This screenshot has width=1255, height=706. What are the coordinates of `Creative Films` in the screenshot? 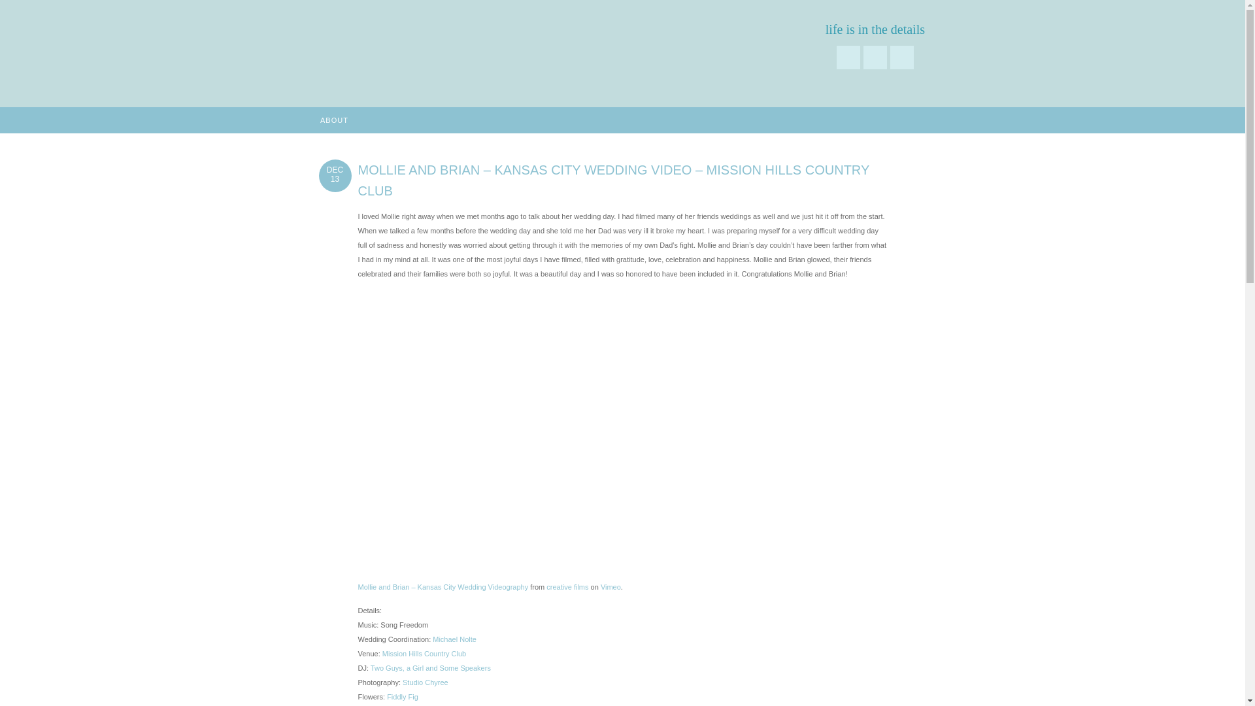 It's located at (425, 41).